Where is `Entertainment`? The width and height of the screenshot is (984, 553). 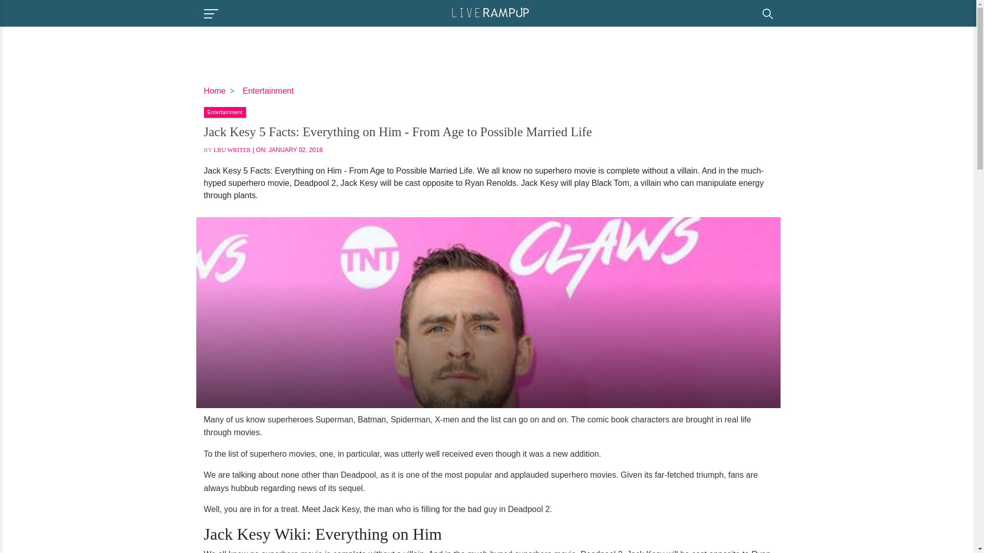
Entertainment is located at coordinates (269, 90).